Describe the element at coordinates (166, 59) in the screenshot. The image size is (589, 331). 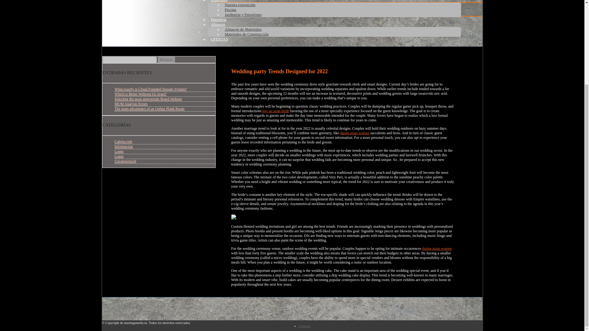
I see `Buscar` at that location.